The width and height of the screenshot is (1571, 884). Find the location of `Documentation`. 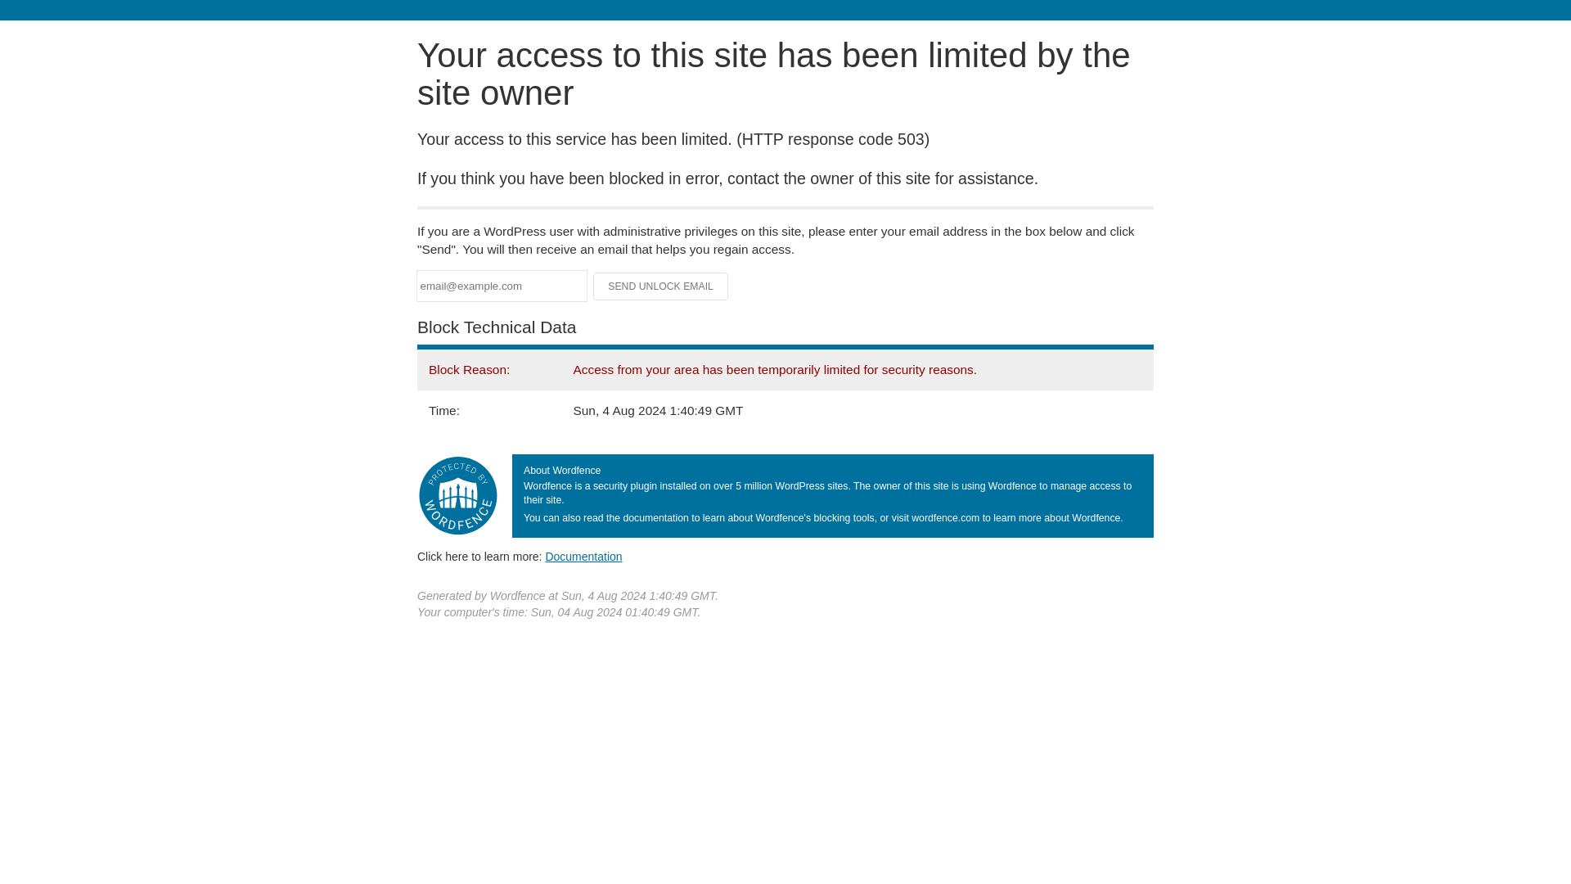

Documentation is located at coordinates (583, 556).